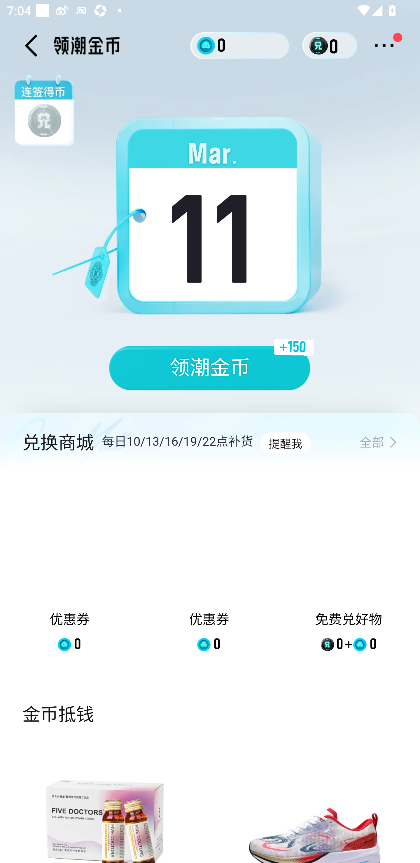 The image size is (420, 863). Describe the element at coordinates (320, 45) in the screenshot. I see `format,webp 0` at that location.